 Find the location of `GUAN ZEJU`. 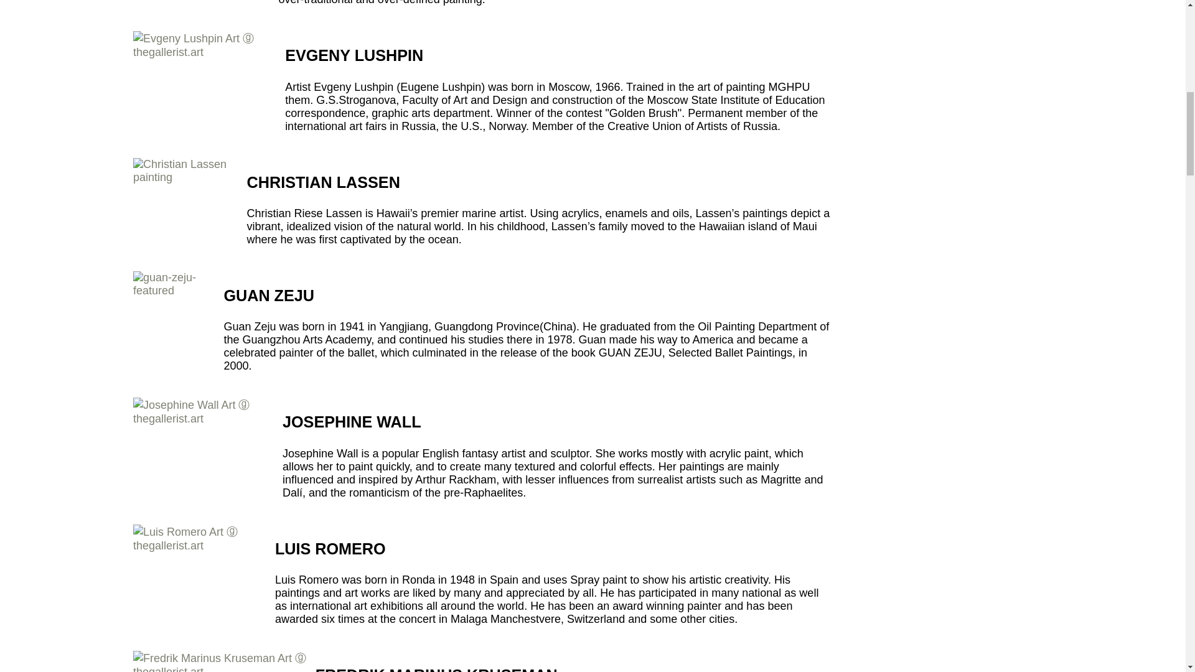

GUAN ZEJU is located at coordinates (269, 296).